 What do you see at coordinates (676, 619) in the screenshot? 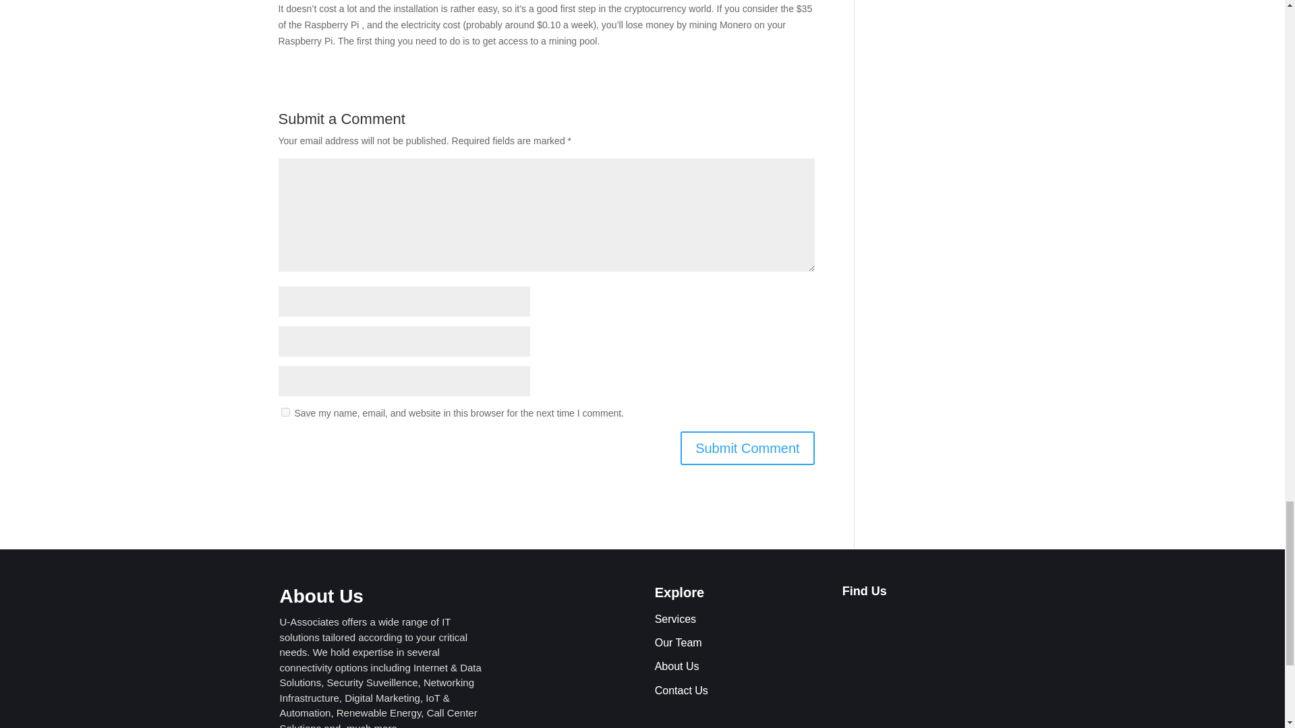
I see `Services` at bounding box center [676, 619].